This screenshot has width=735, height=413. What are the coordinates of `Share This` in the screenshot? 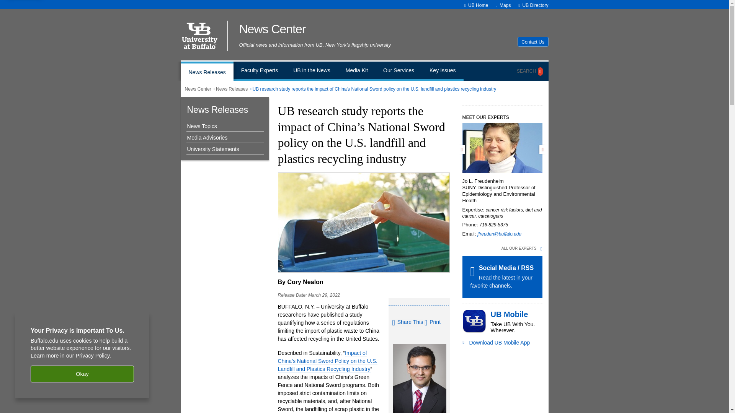 It's located at (407, 323).